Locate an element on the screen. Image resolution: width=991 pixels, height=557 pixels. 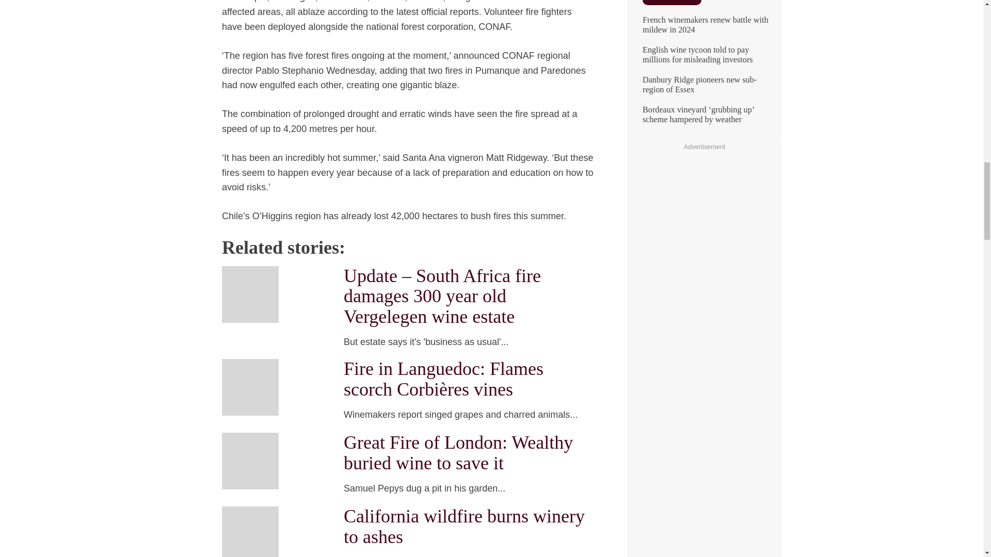
Shipwreck full of Champagne found in Baltic Sea is located at coordinates (704, 45).